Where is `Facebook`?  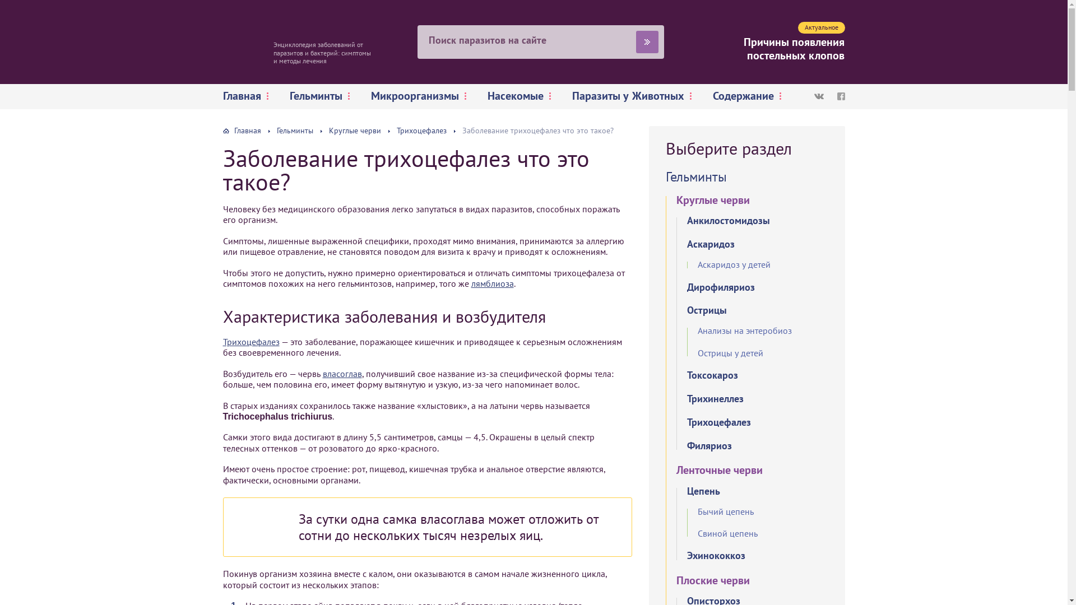
Facebook is located at coordinates (841, 96).